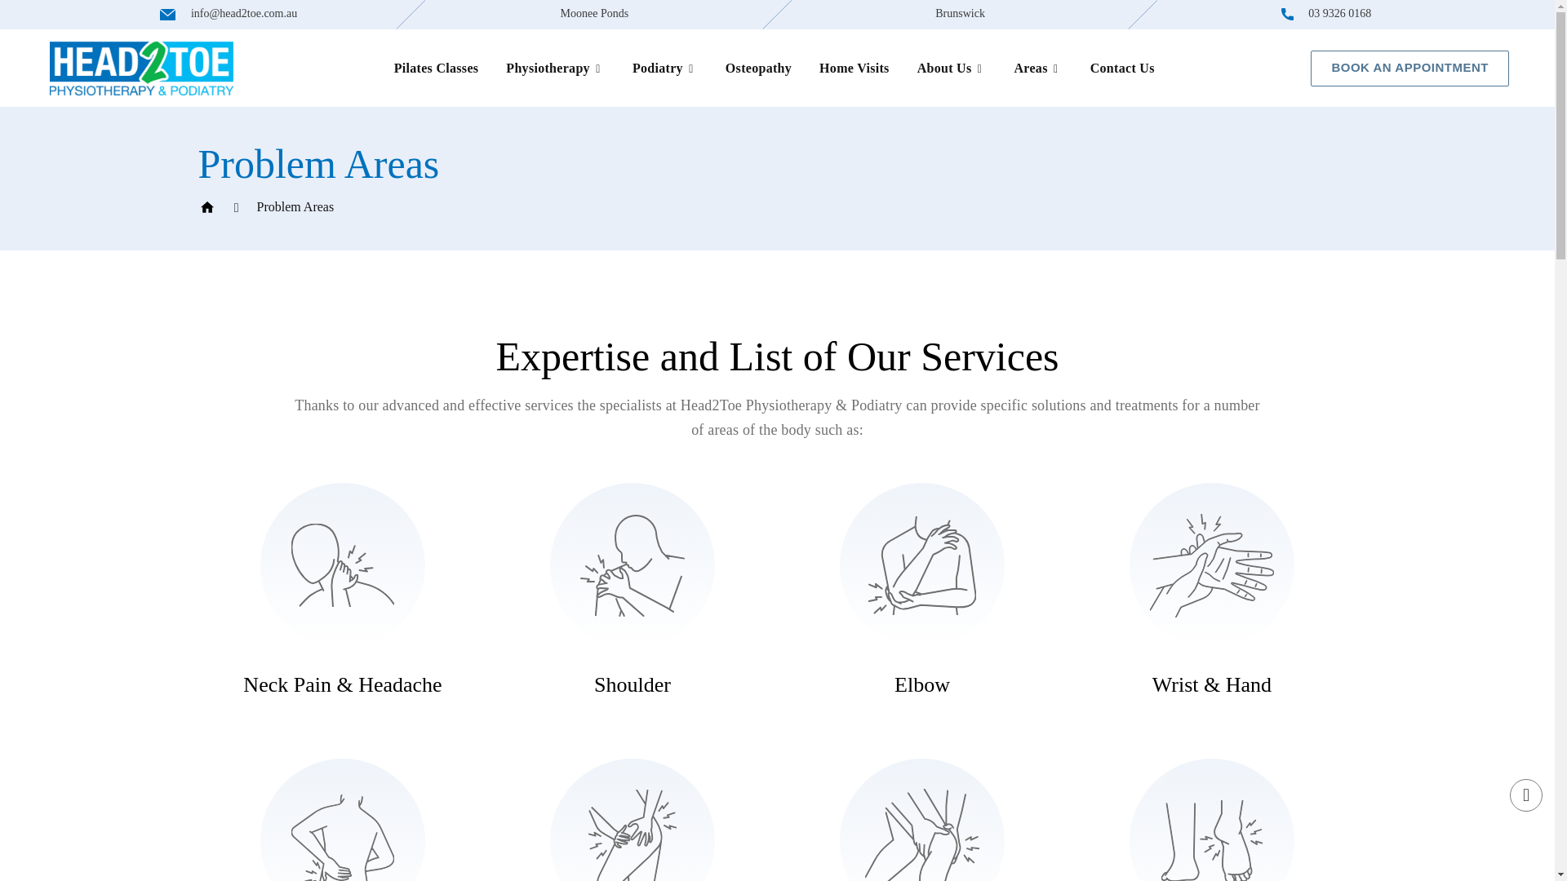 Image resolution: width=1567 pixels, height=881 pixels. What do you see at coordinates (1409, 68) in the screenshot?
I see `BOOK AN APPOINTMENT` at bounding box center [1409, 68].